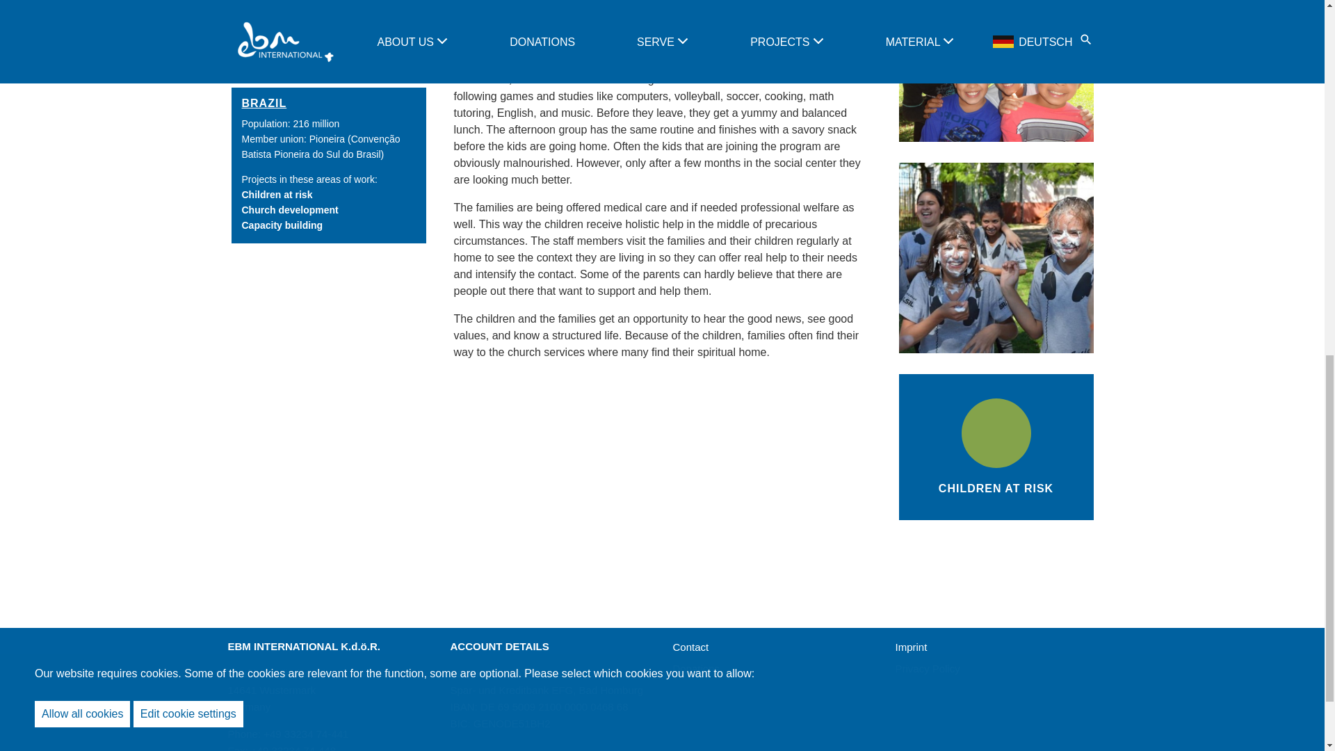  Describe the element at coordinates (912, 647) in the screenshot. I see `Imprint` at that location.